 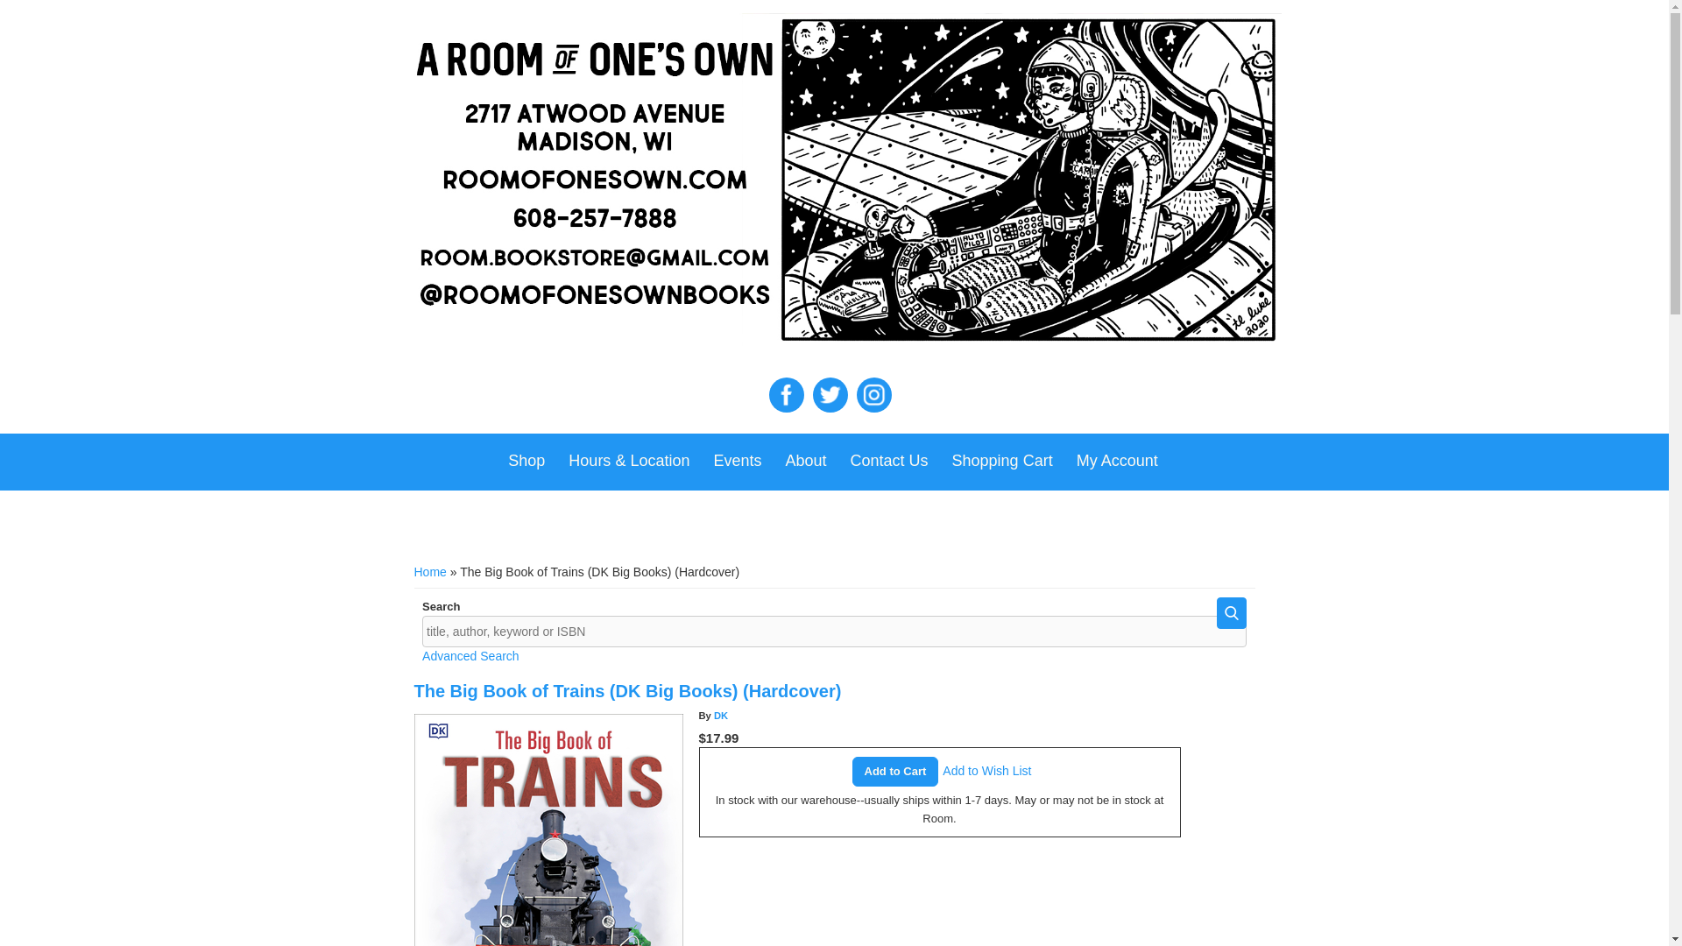 What do you see at coordinates (720, 715) in the screenshot?
I see `DK` at bounding box center [720, 715].